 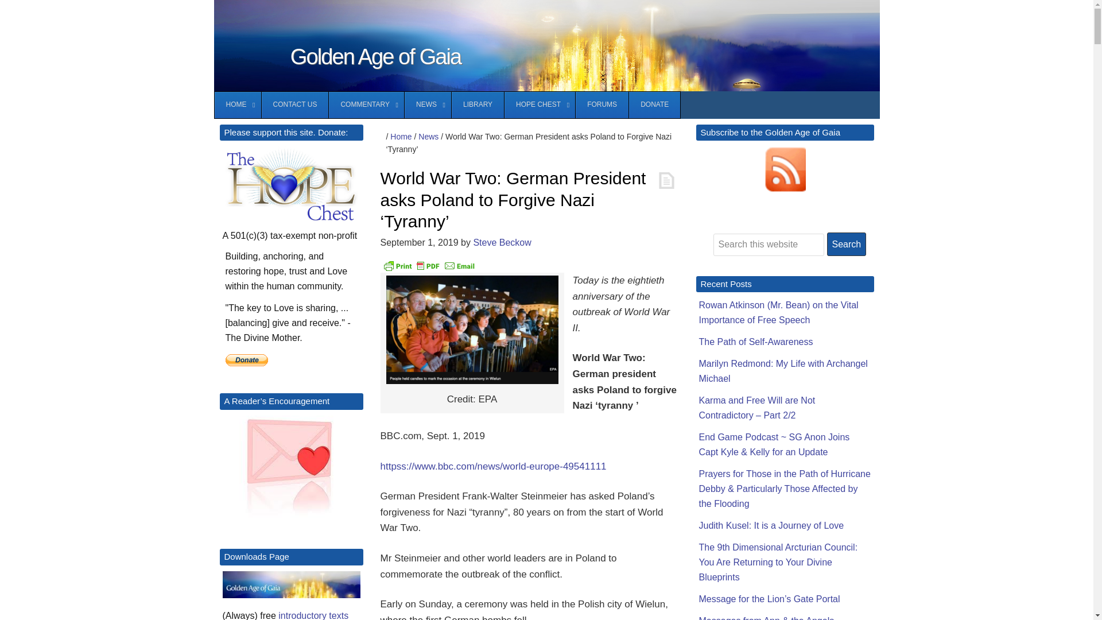 I want to click on Home, so click(x=401, y=137).